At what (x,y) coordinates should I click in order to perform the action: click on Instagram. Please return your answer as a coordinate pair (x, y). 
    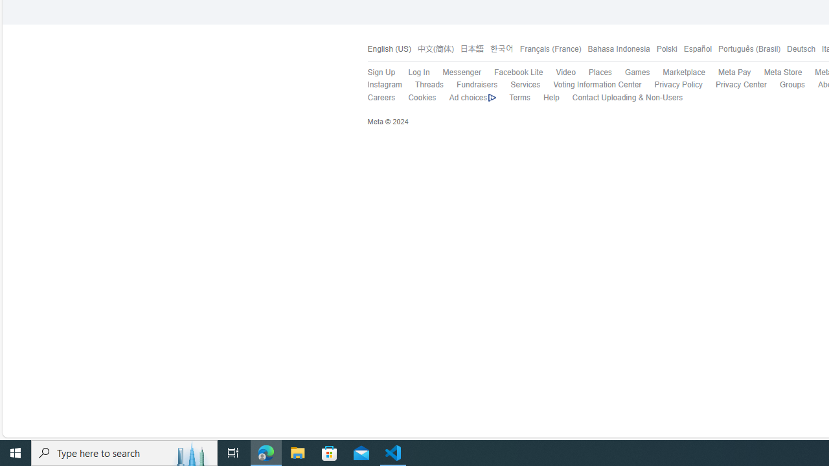
    Looking at the image, I should click on (378, 85).